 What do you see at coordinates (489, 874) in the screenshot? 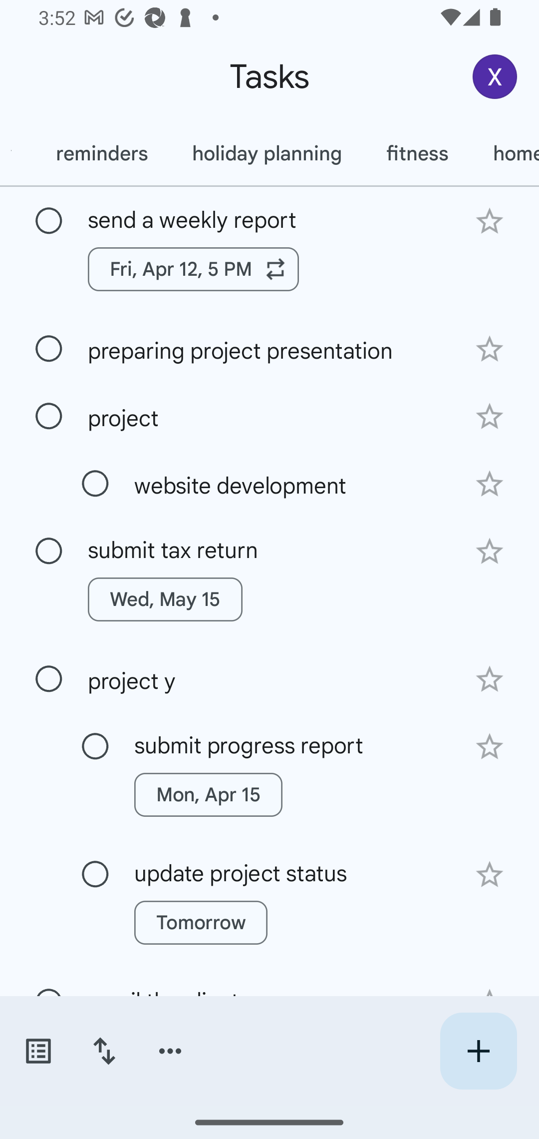
I see `Add star` at bounding box center [489, 874].